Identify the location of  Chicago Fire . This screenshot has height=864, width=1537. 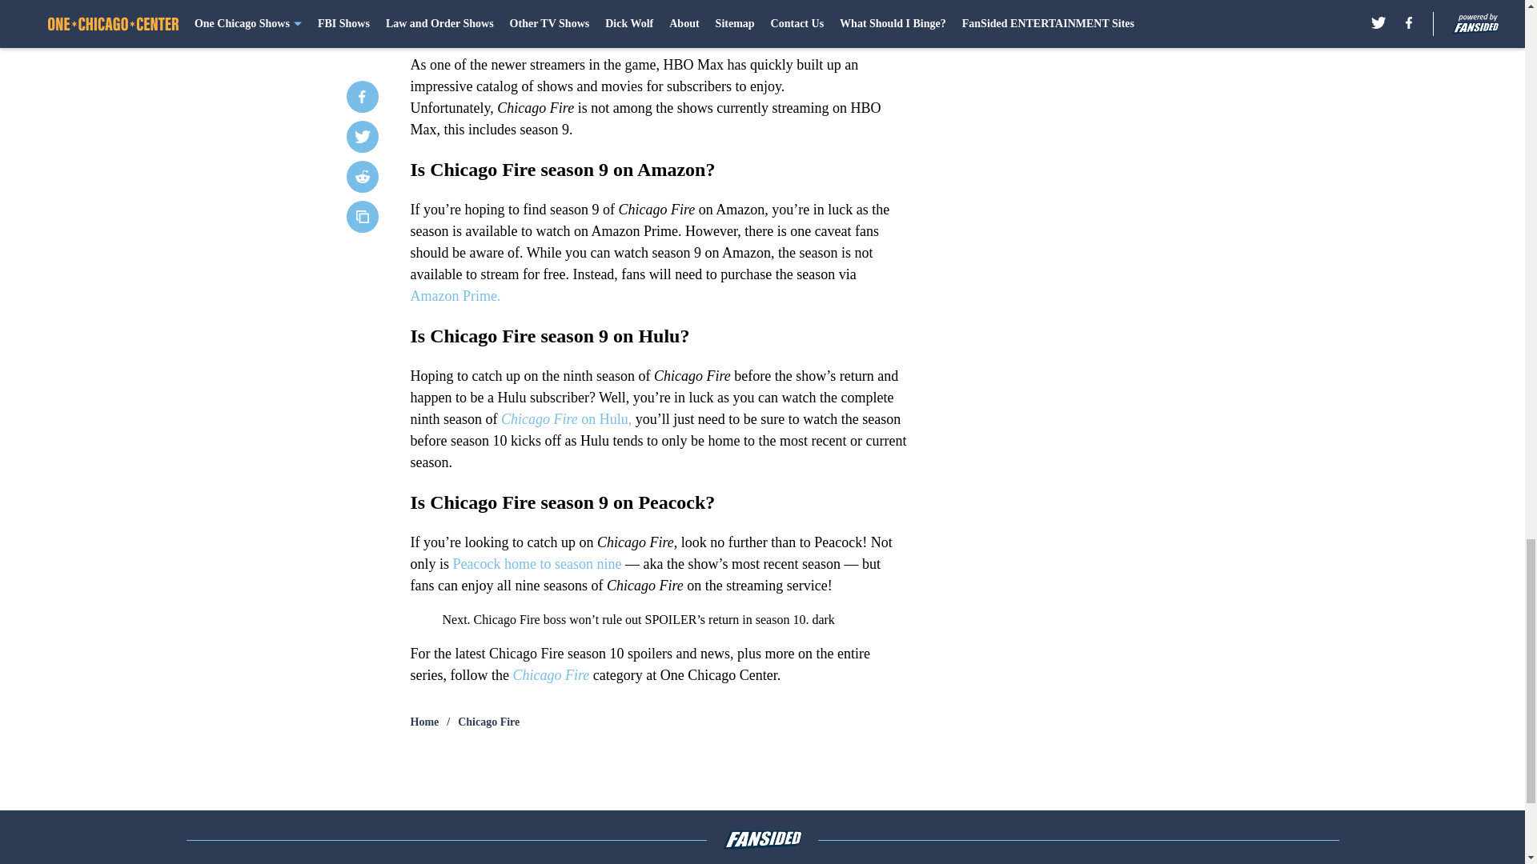
(538, 419).